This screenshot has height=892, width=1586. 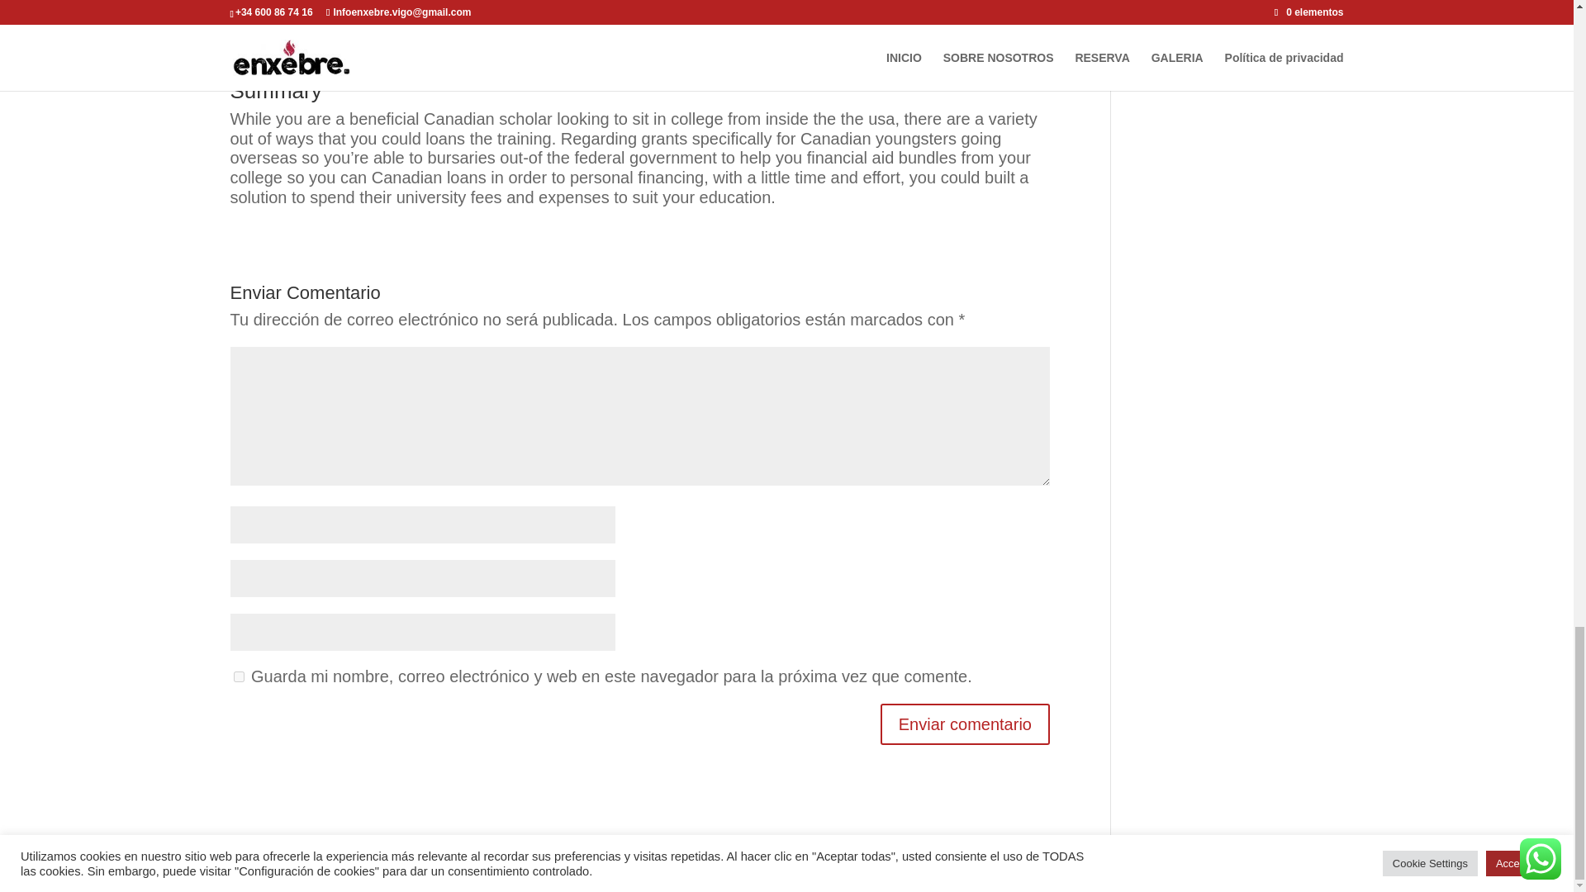 What do you see at coordinates (965, 724) in the screenshot?
I see `Enviar comentario` at bounding box center [965, 724].